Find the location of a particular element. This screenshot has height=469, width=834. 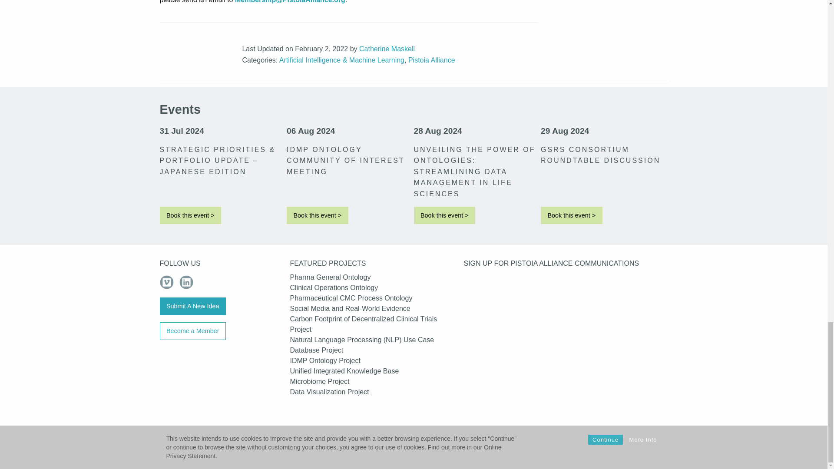

Posts by Catherine Maskell is located at coordinates (387, 49).